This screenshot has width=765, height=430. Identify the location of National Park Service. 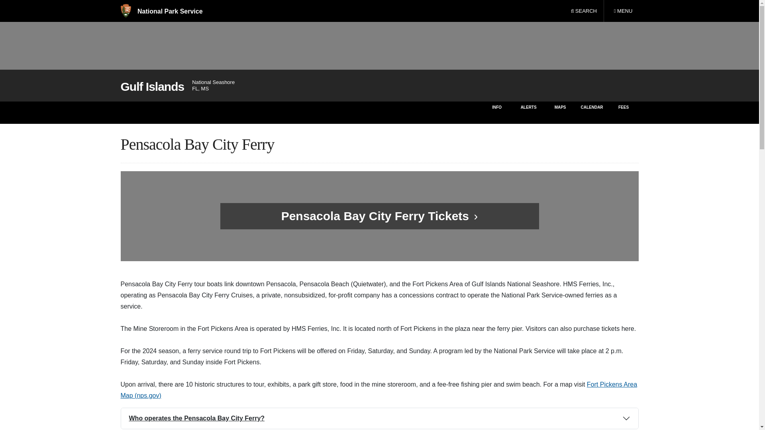
(528, 112).